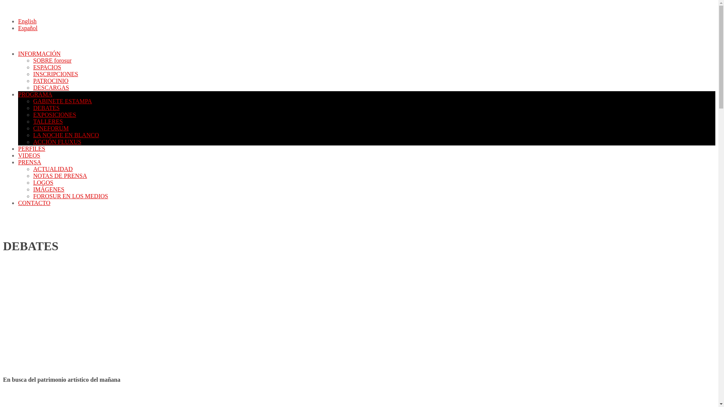 This screenshot has width=724, height=407. Describe the element at coordinates (56, 74) in the screenshot. I see `INSCRIPCIONES` at that location.